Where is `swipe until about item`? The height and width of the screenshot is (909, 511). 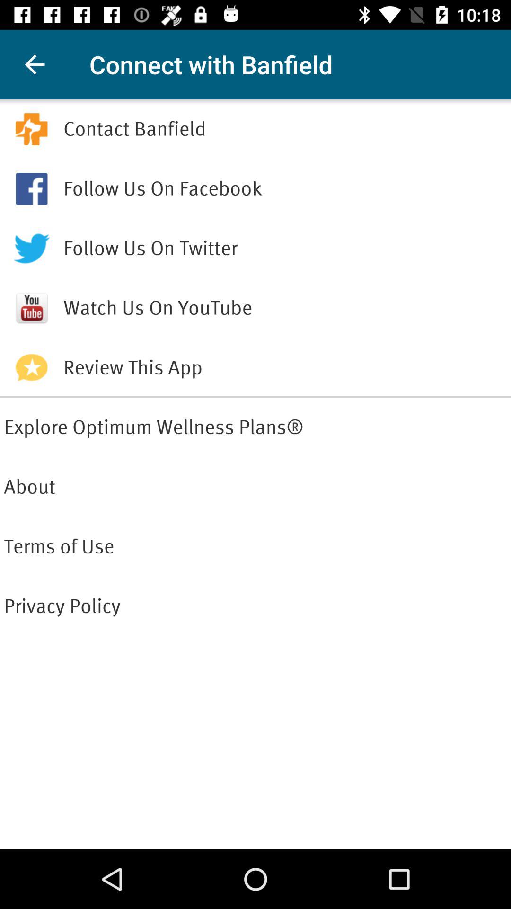 swipe until about item is located at coordinates (255, 487).